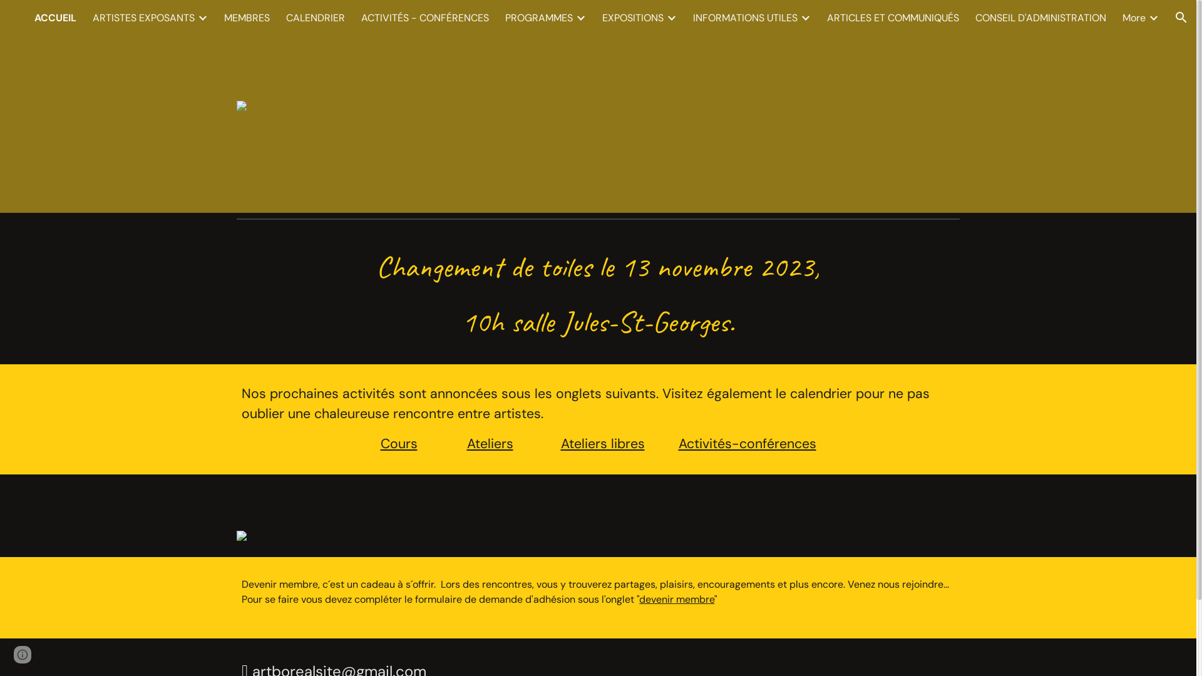  Describe the element at coordinates (580, 18) in the screenshot. I see `Expand/Collapse` at that location.